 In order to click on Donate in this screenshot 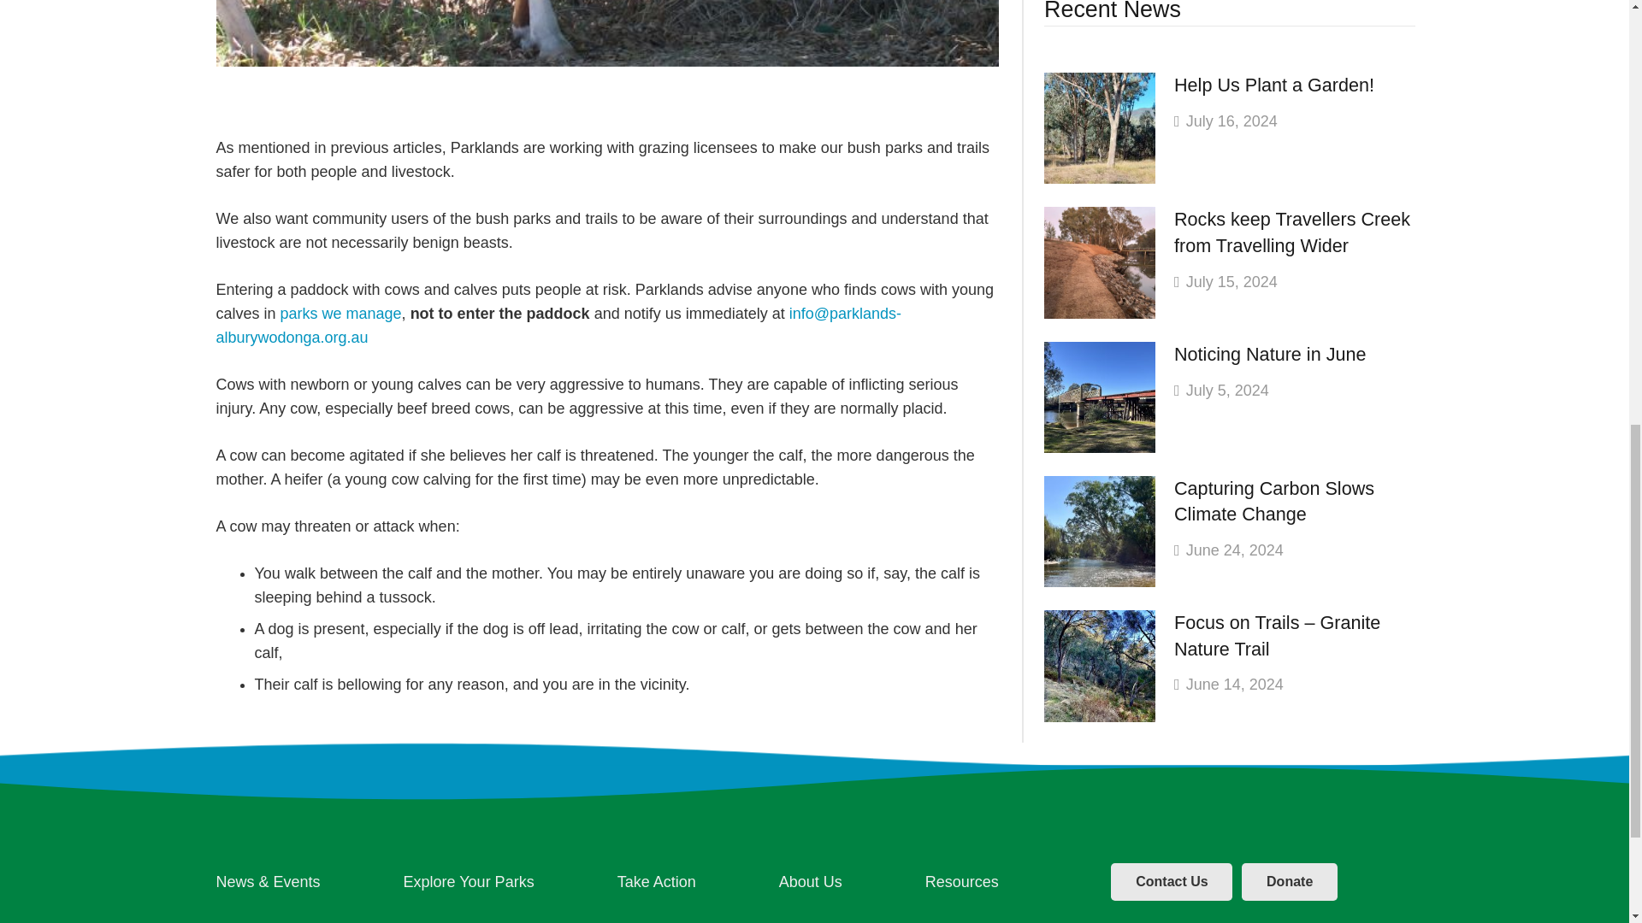, I will do `click(1290, 882)`.